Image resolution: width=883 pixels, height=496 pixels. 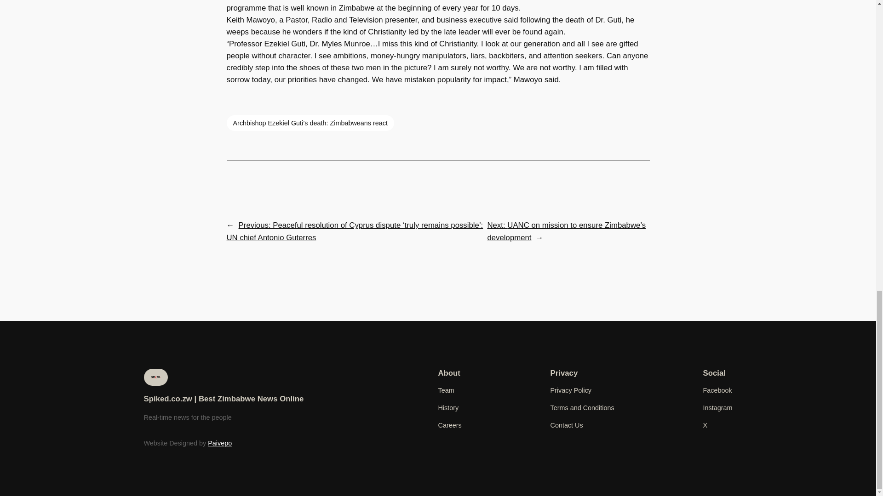 What do you see at coordinates (567, 425) in the screenshot?
I see `Contact Us` at bounding box center [567, 425].